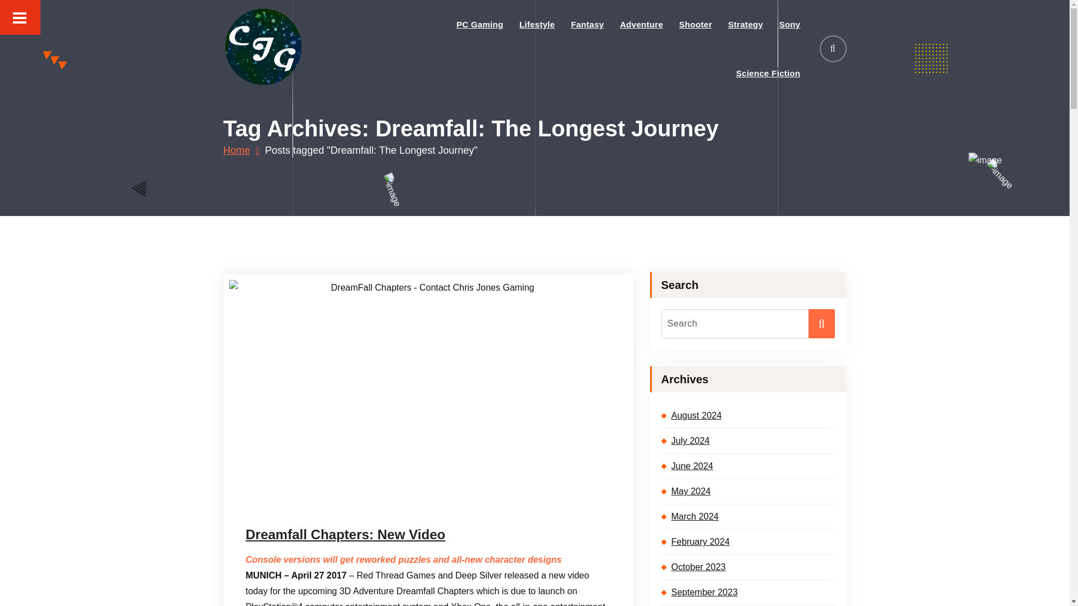  What do you see at coordinates (768, 73) in the screenshot?
I see `Science Fiction` at bounding box center [768, 73].